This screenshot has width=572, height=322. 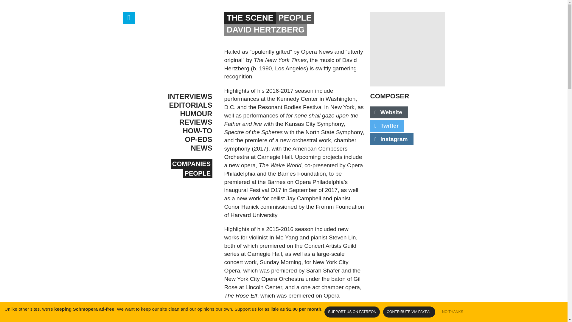 I want to click on Twitter, so click(x=387, y=126).